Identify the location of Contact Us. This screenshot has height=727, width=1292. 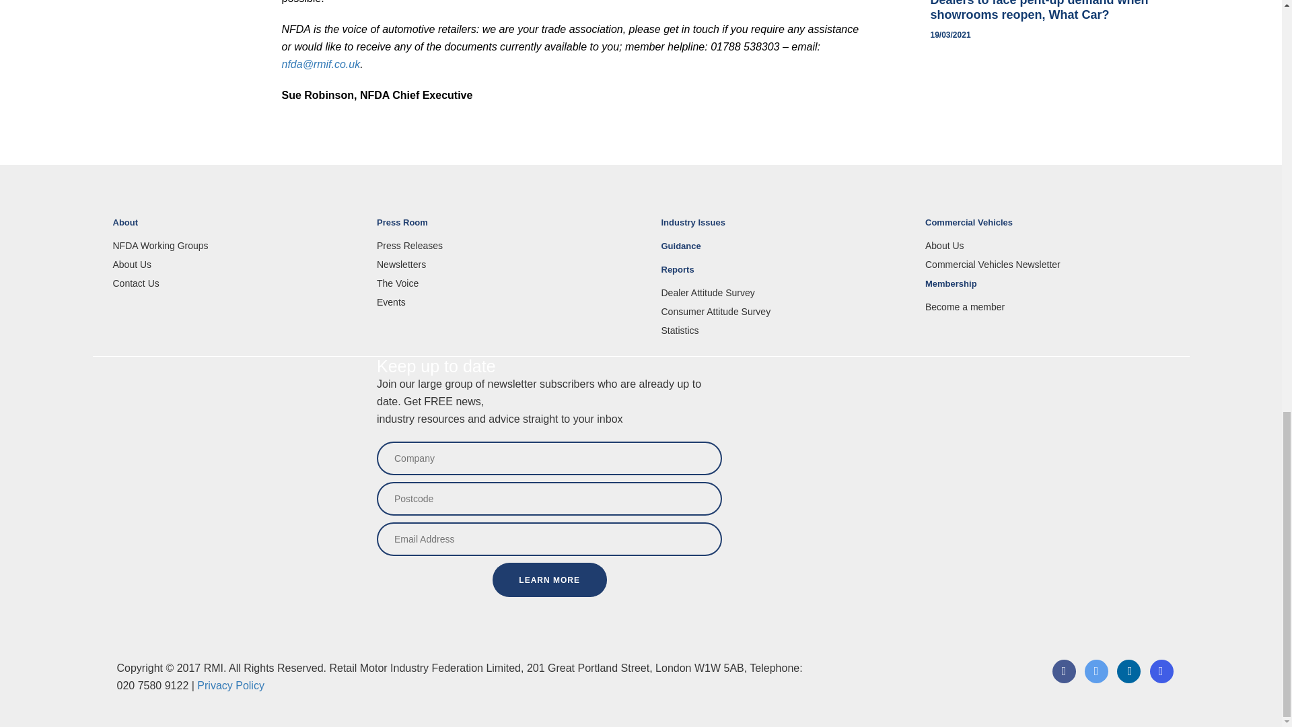
(236, 283).